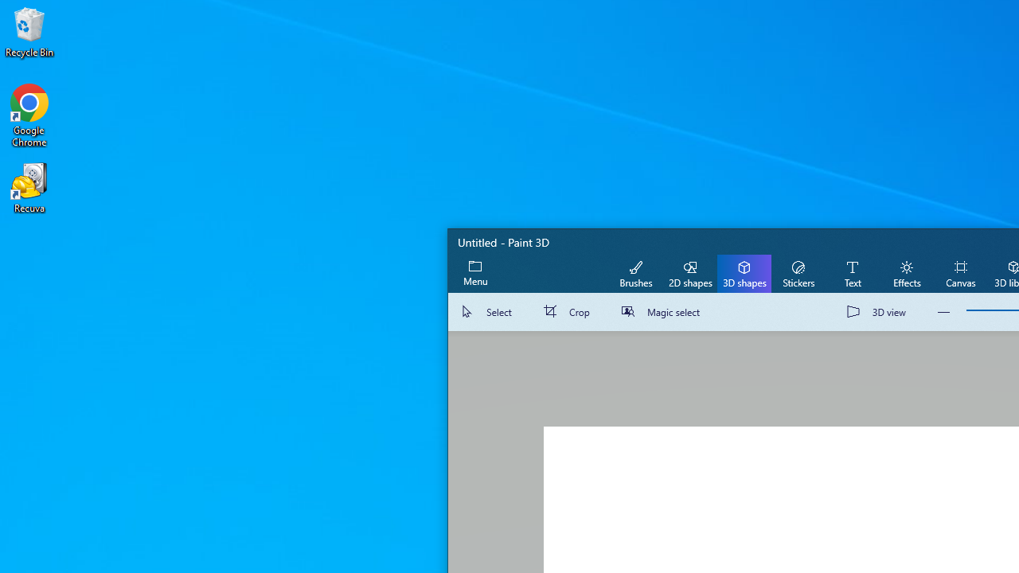 This screenshot has width=1019, height=573. I want to click on 3D shapes, so click(744, 273).